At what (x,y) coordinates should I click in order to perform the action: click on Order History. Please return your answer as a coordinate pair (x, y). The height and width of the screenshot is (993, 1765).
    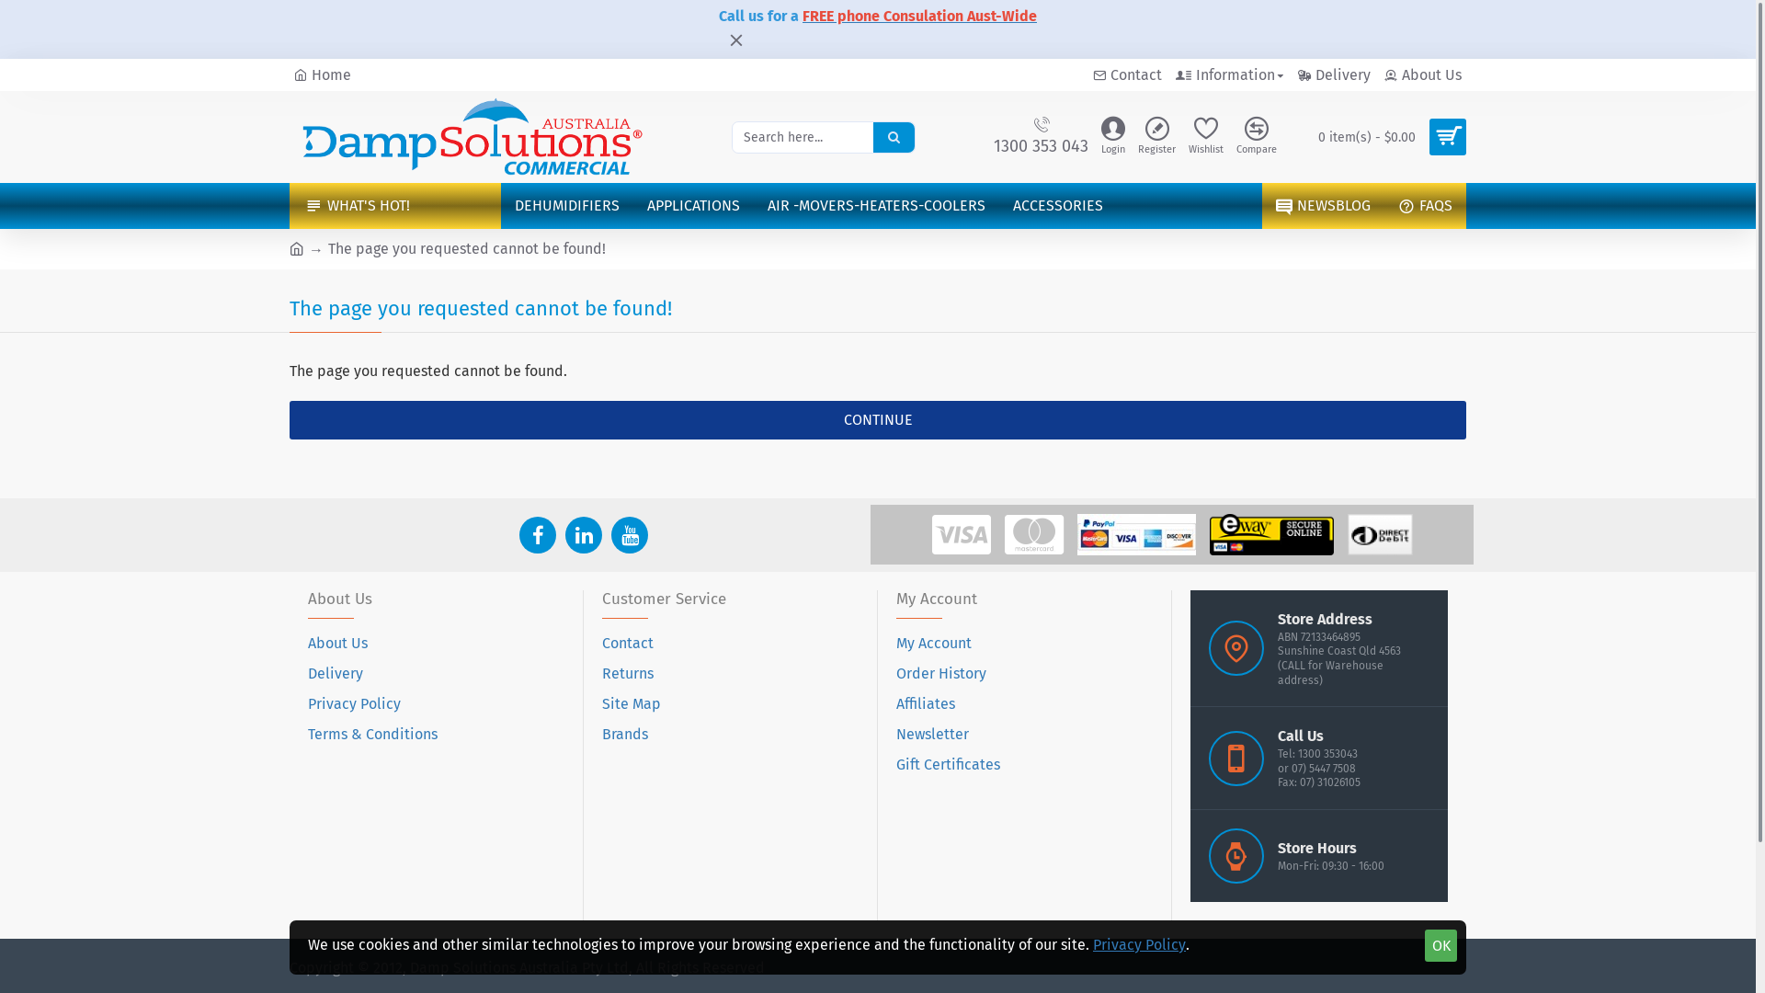
    Looking at the image, I should click on (941, 679).